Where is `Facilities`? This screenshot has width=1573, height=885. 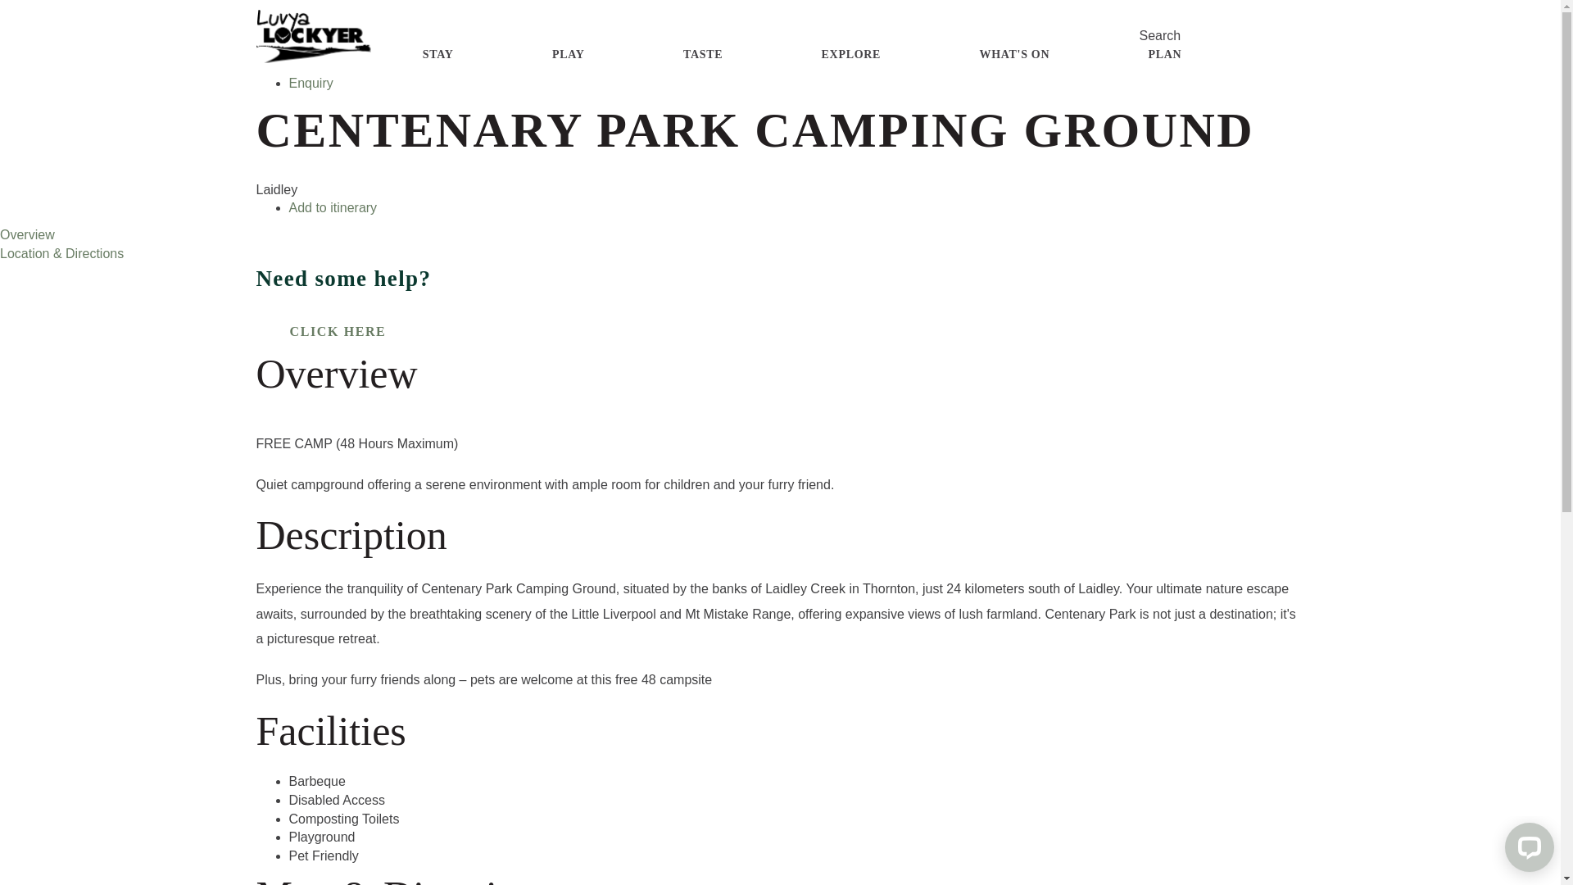
Facilities is located at coordinates (314, 46).